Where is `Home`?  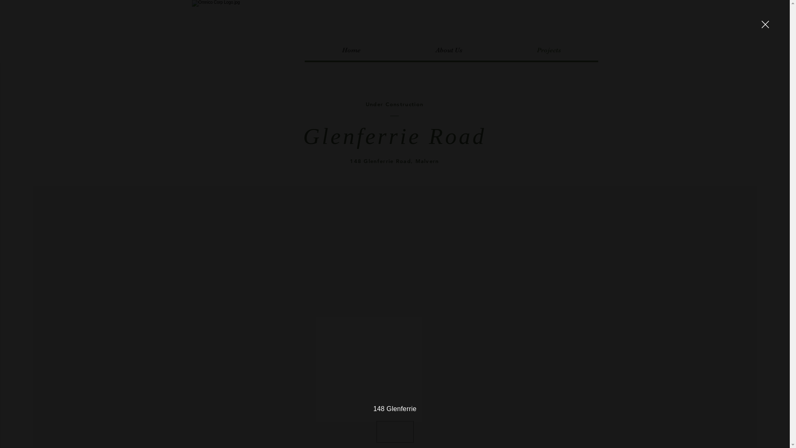 Home is located at coordinates (351, 50).